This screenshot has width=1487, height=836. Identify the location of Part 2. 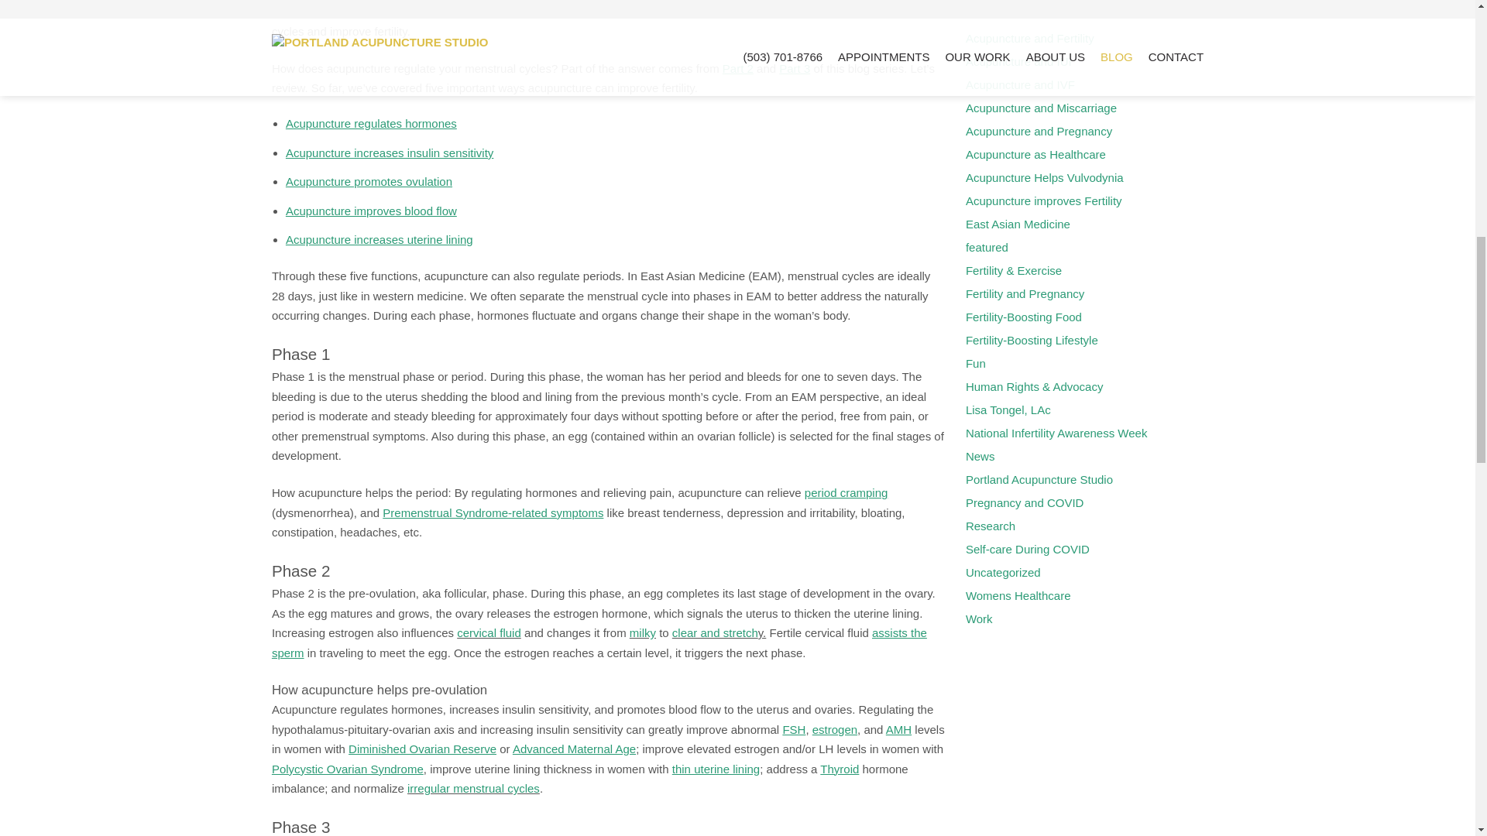
(738, 68).